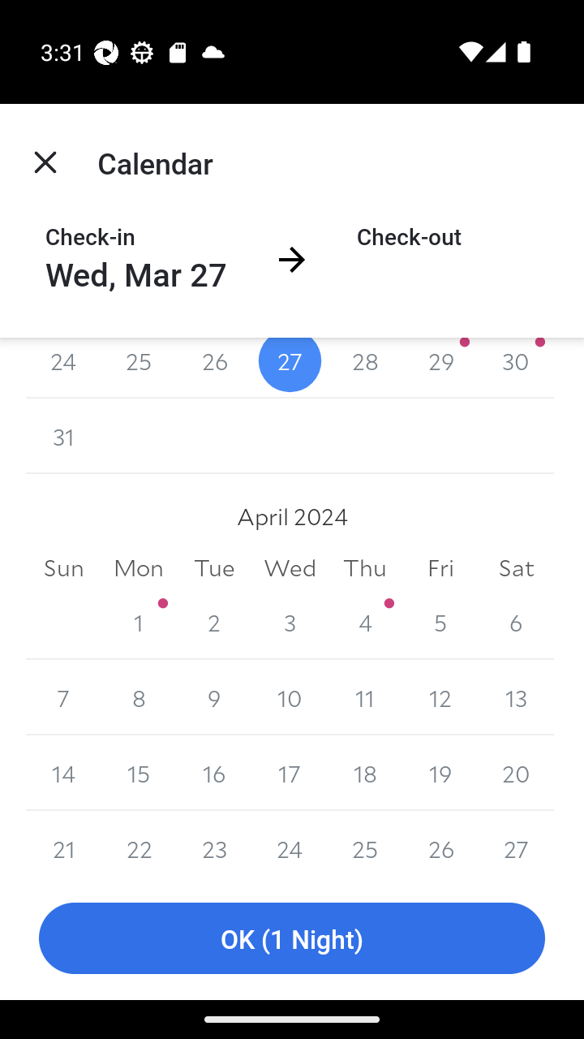 The image size is (584, 1039). Describe the element at coordinates (440, 369) in the screenshot. I see `29 29 March 2024` at that location.